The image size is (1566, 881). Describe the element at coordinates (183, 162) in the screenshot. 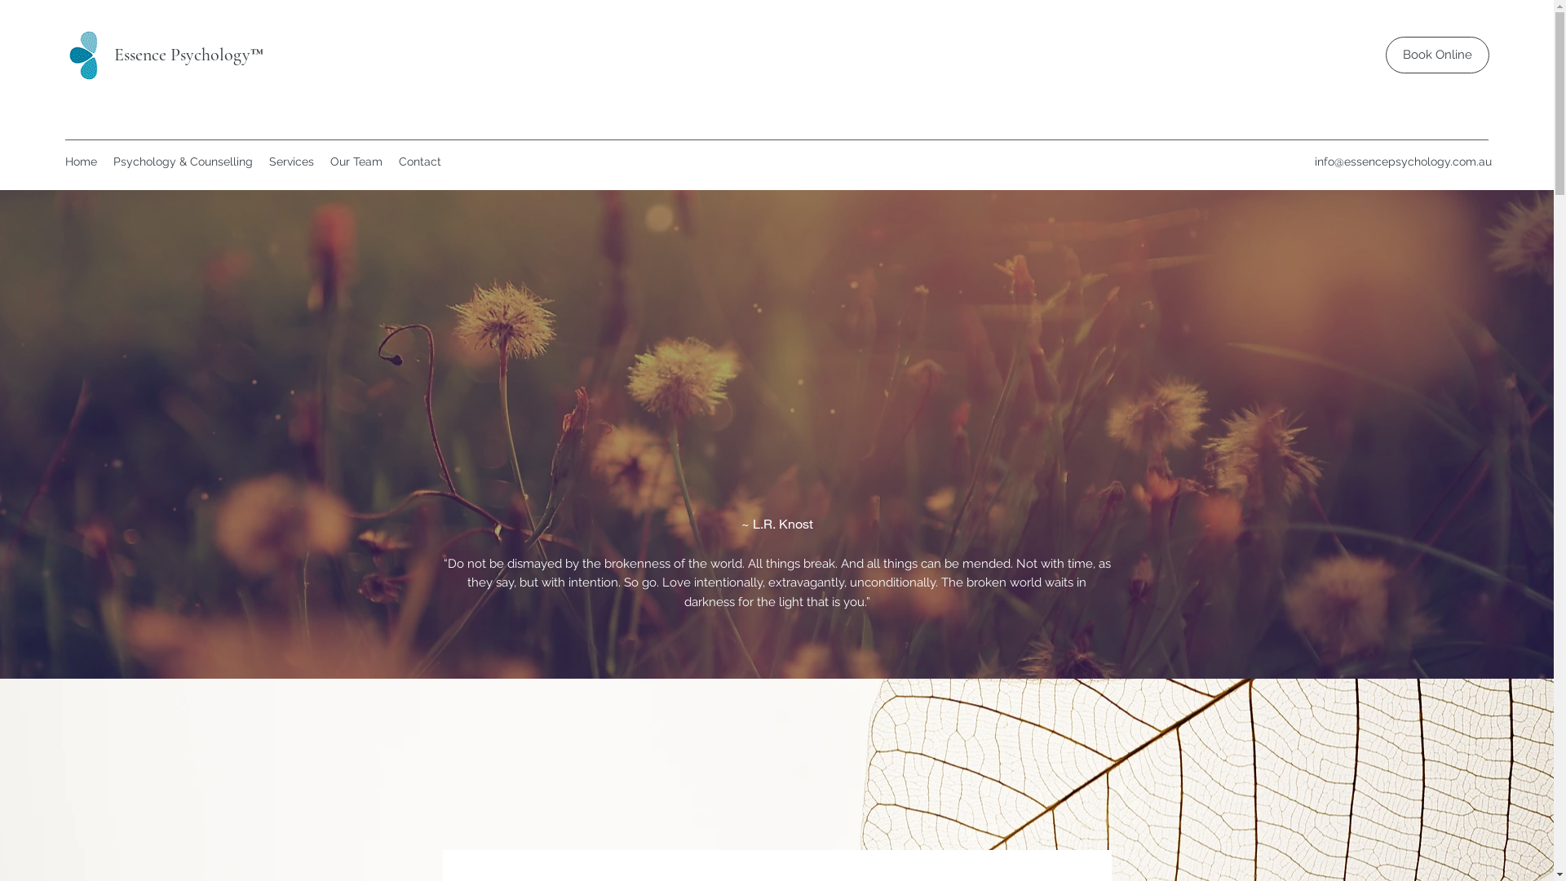

I see `Psychology & Counselling` at that location.